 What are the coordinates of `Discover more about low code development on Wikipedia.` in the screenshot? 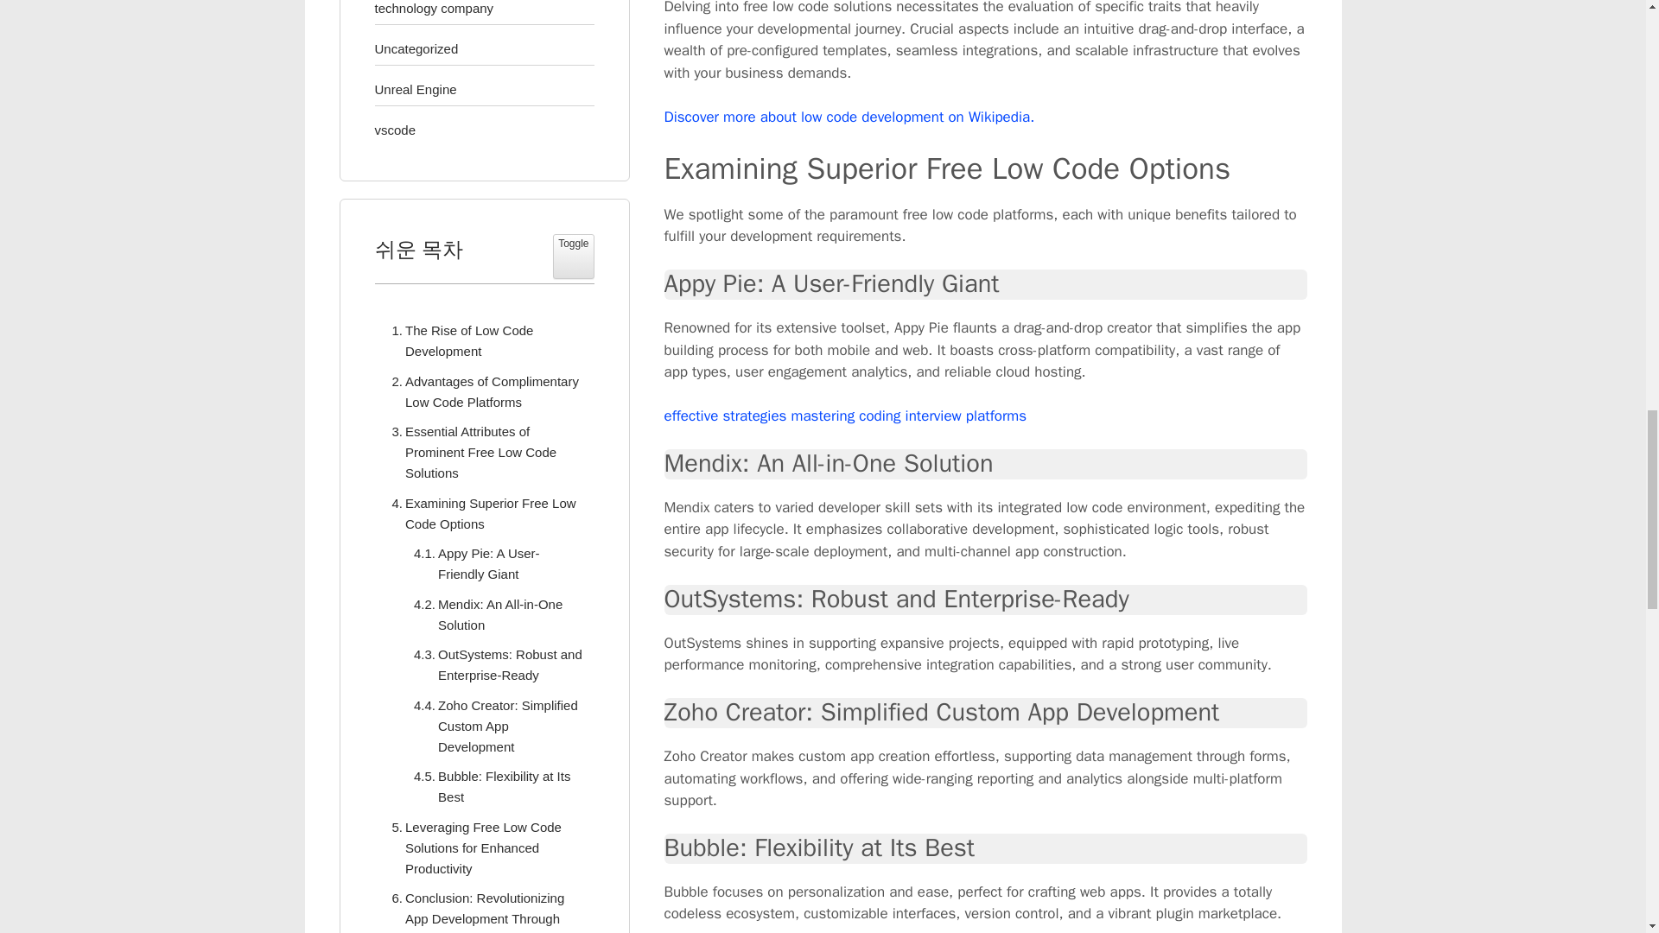 It's located at (849, 117).